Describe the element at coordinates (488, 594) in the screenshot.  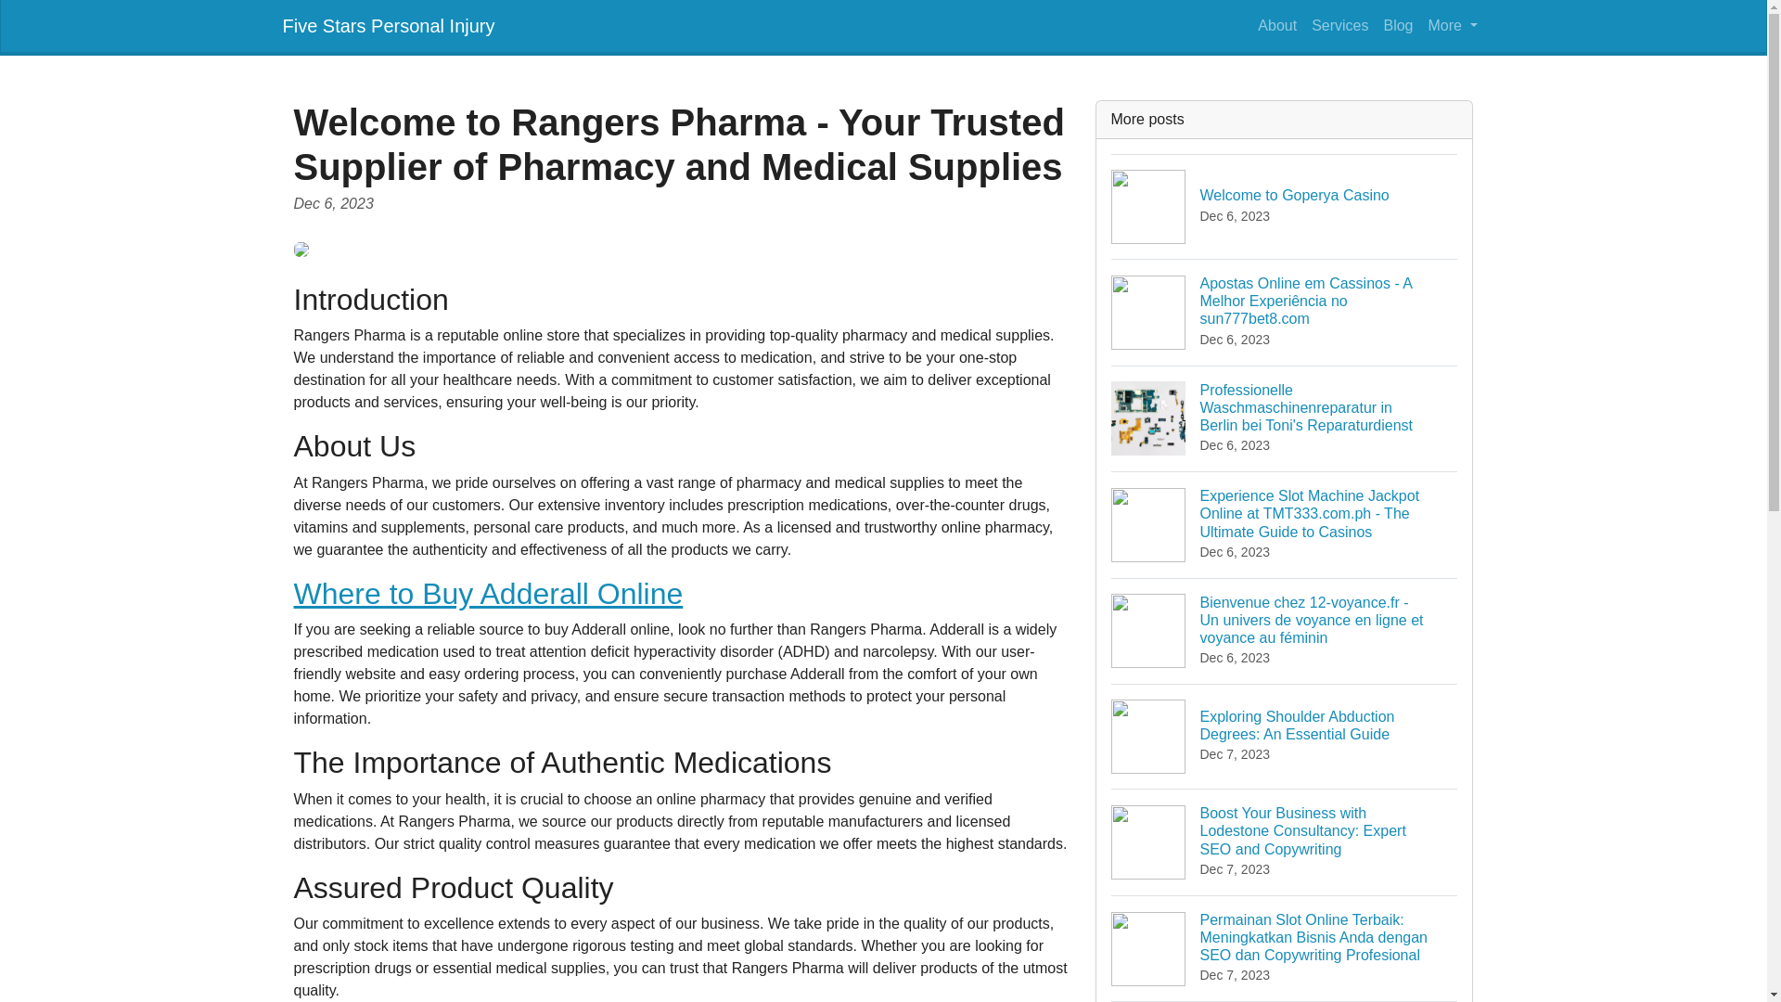
I see `Services` at that location.